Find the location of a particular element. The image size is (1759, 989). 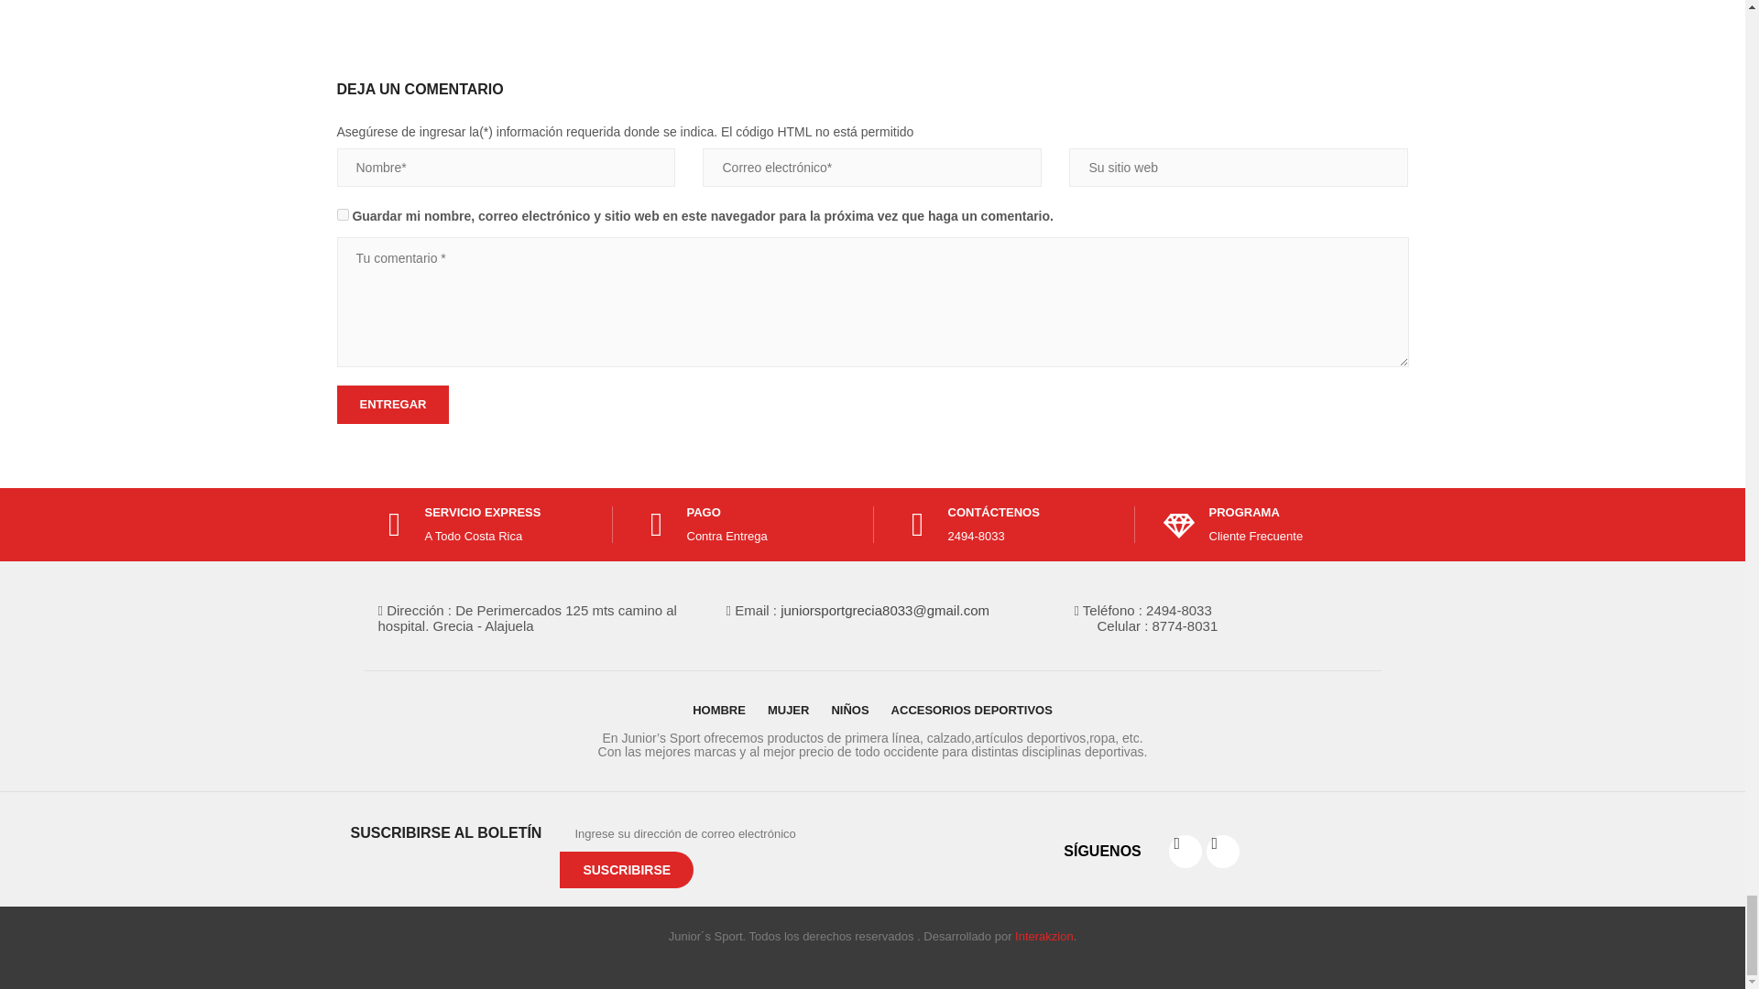

Entregar is located at coordinates (394, 405).